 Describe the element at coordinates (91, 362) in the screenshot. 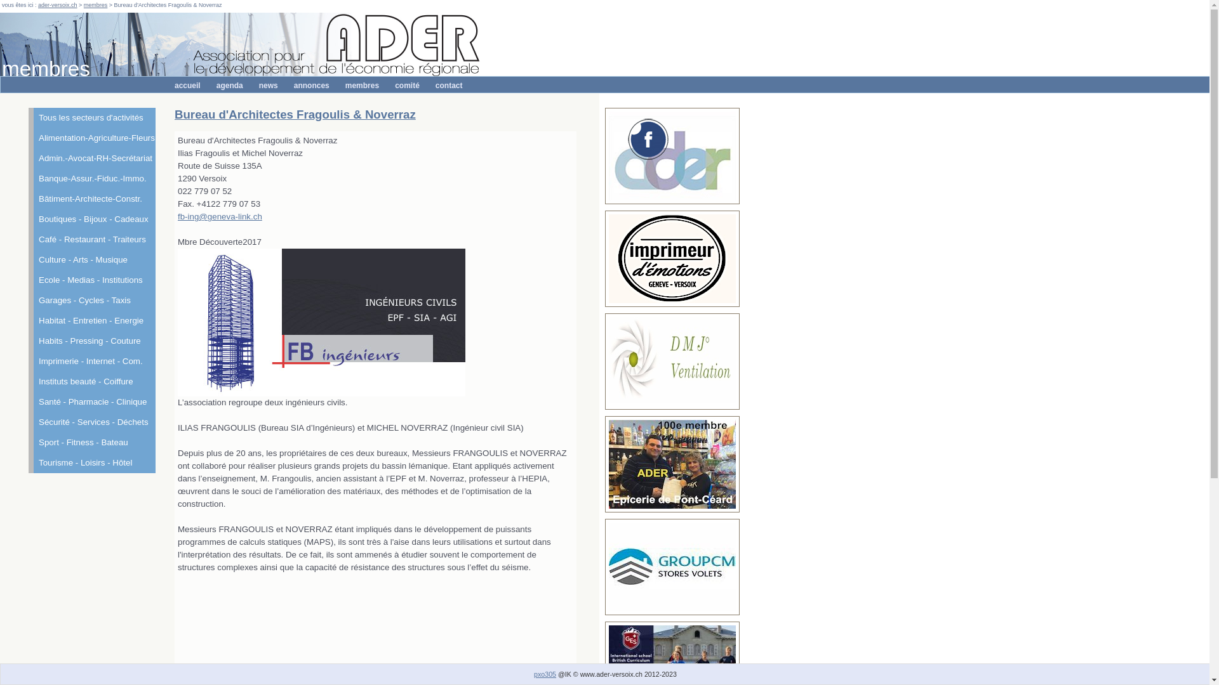

I see `Imprimerie - Internet - Com.` at that location.